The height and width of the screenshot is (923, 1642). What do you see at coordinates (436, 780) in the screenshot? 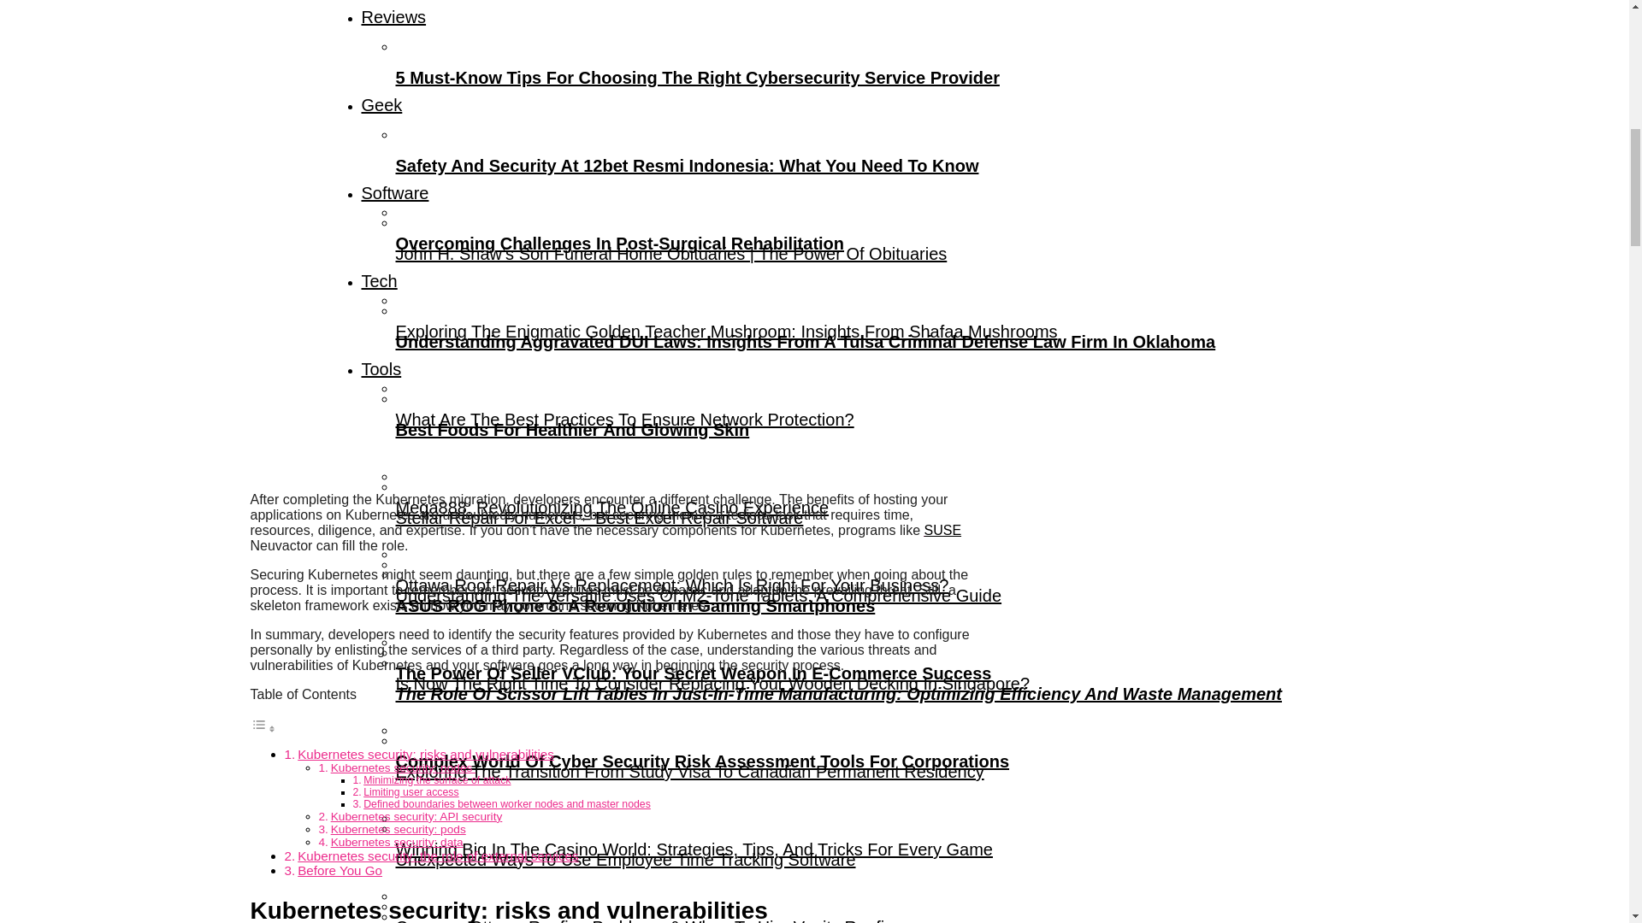
I see `Minimizing the surface of attack ` at bounding box center [436, 780].